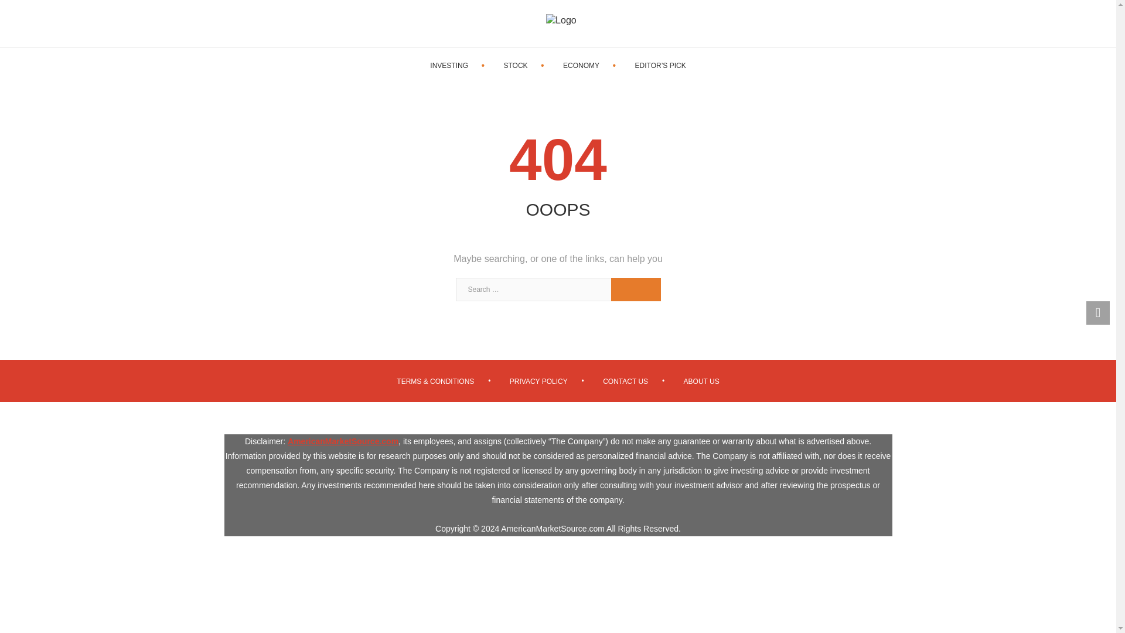 The height and width of the screenshot is (633, 1125). What do you see at coordinates (702, 381) in the screenshot?
I see `ABOUT US` at bounding box center [702, 381].